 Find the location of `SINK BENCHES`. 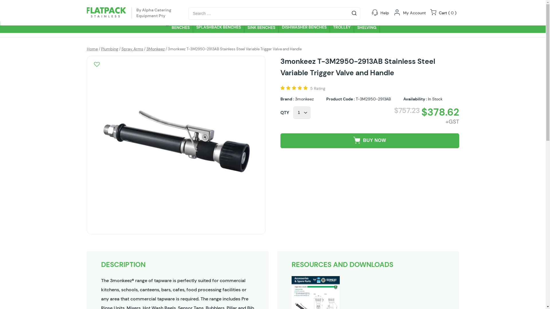

SINK BENCHES is located at coordinates (261, 27).